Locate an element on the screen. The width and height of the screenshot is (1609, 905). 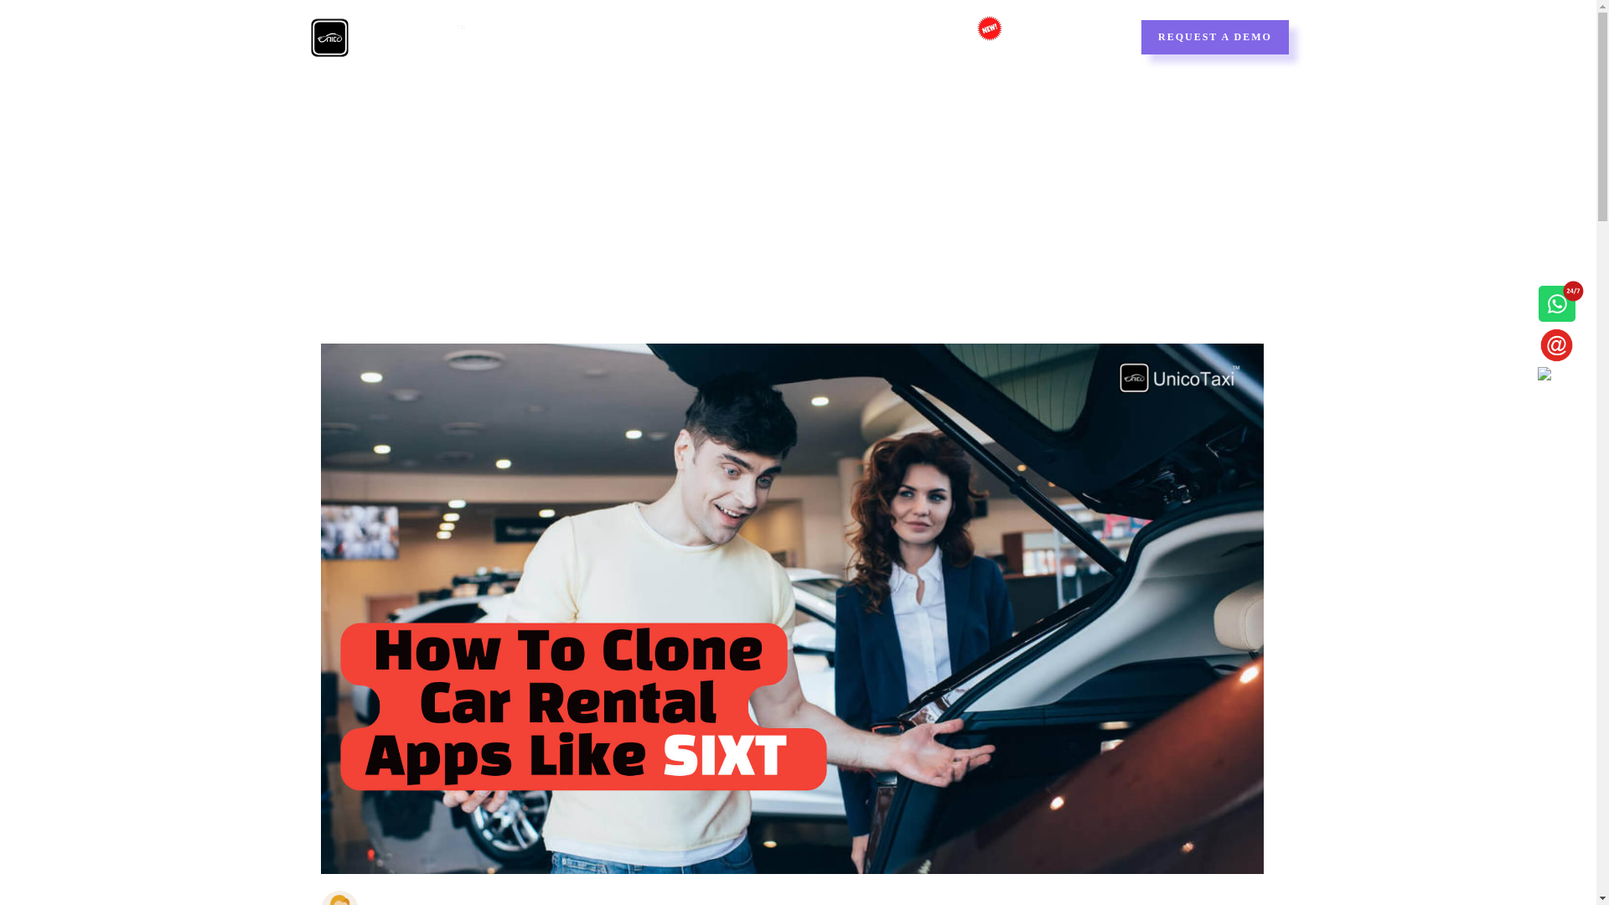
CONTACT US is located at coordinates (1069, 37).